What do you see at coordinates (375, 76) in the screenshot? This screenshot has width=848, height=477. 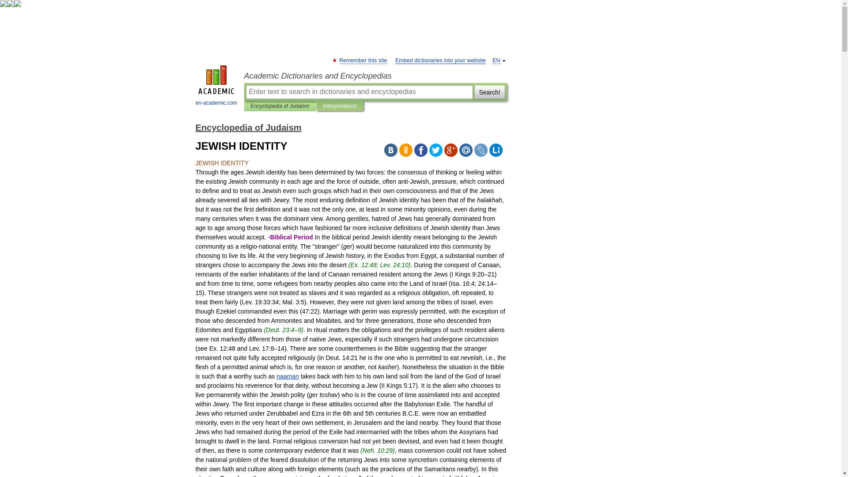 I see `Academic Dictionaries and Encyclopedias` at bounding box center [375, 76].